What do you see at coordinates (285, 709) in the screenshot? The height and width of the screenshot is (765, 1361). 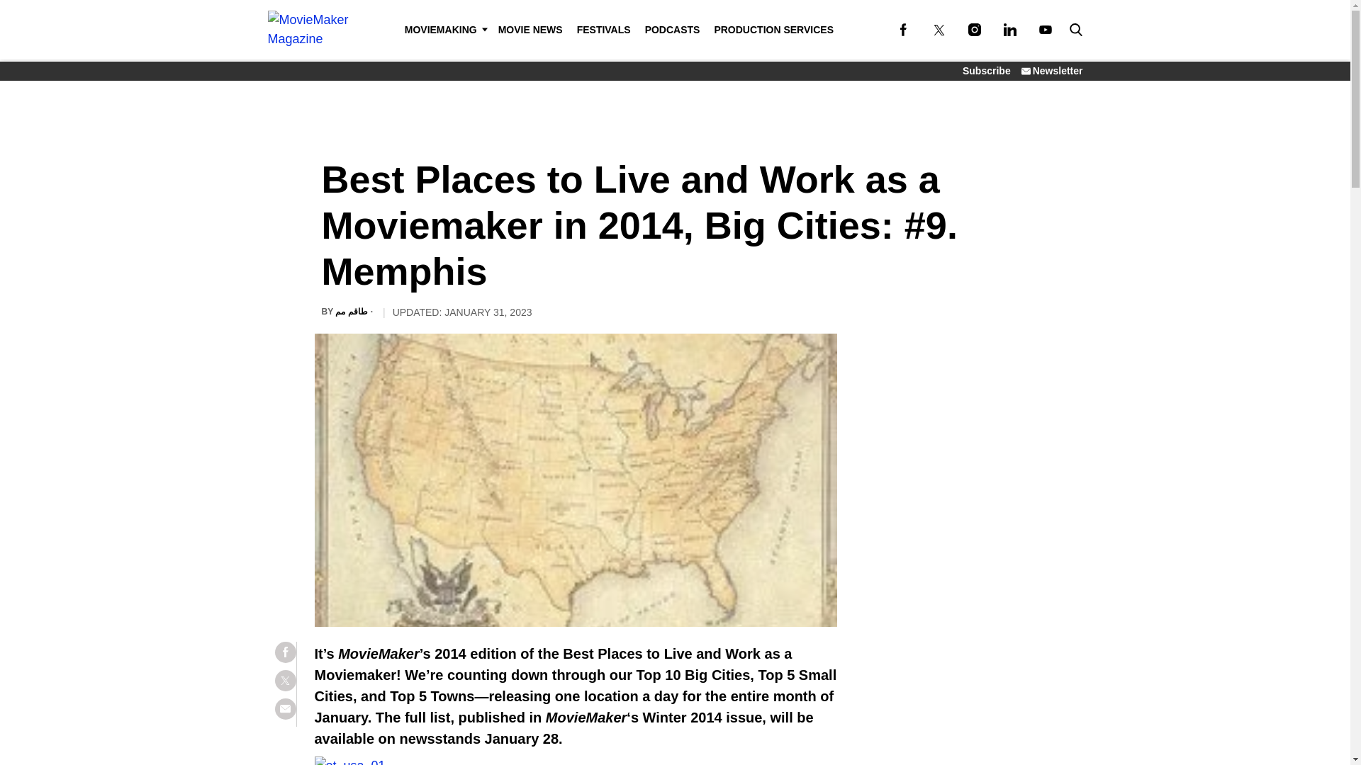 I see `Share via Email` at bounding box center [285, 709].